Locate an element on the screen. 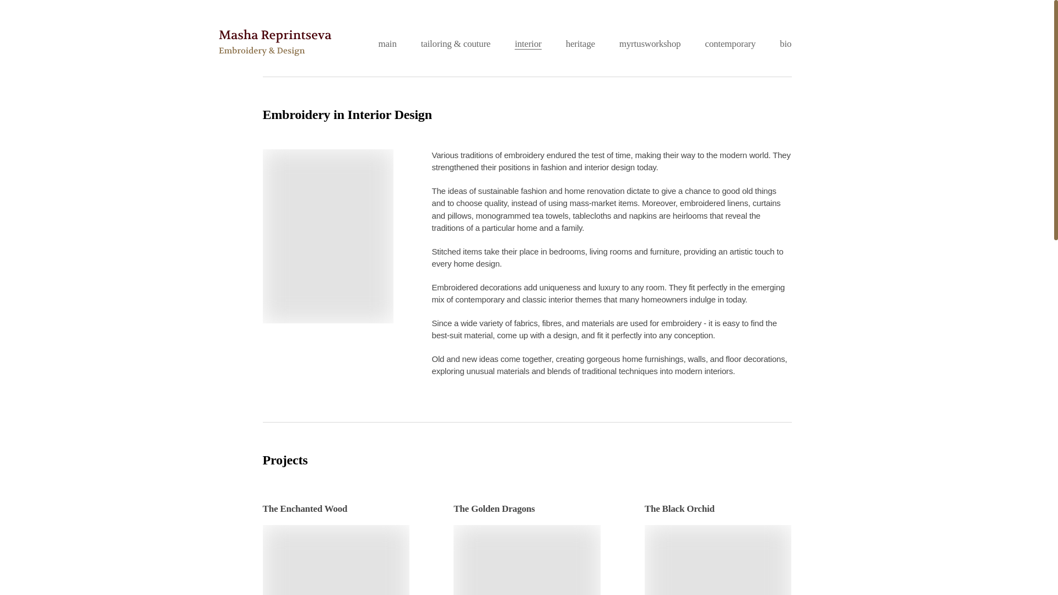 This screenshot has width=1058, height=595. The Black Orchid is located at coordinates (717, 549).